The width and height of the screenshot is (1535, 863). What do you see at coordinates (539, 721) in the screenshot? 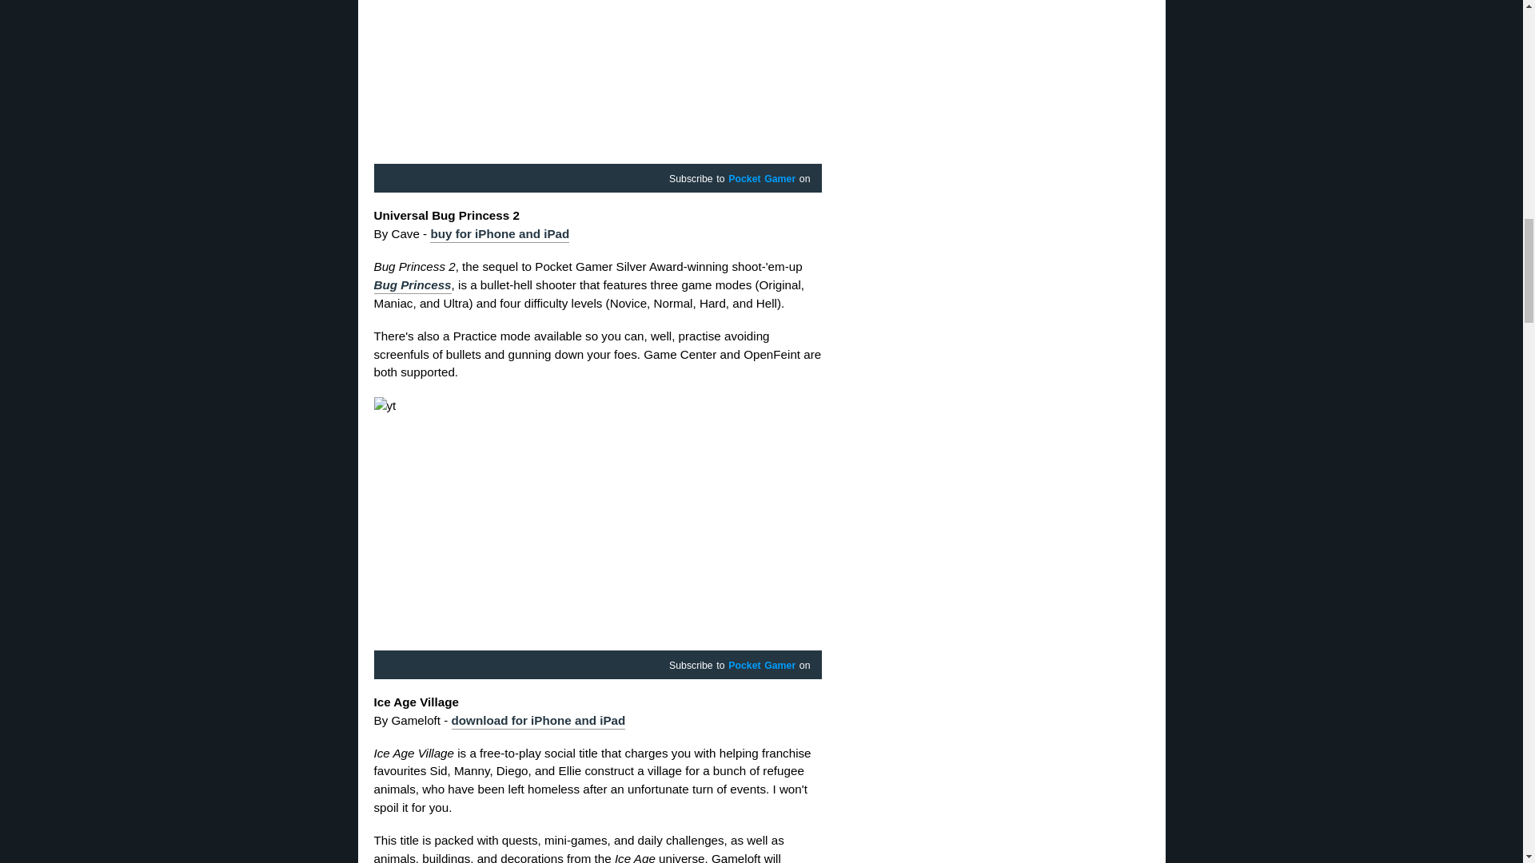
I see `download for iPhone and iPad` at bounding box center [539, 721].